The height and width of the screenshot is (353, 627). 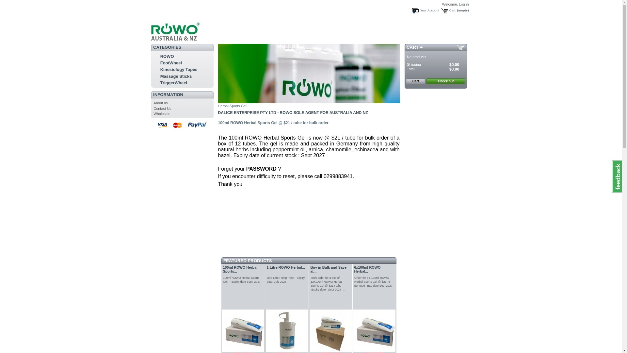 I want to click on About us, so click(x=161, y=103).